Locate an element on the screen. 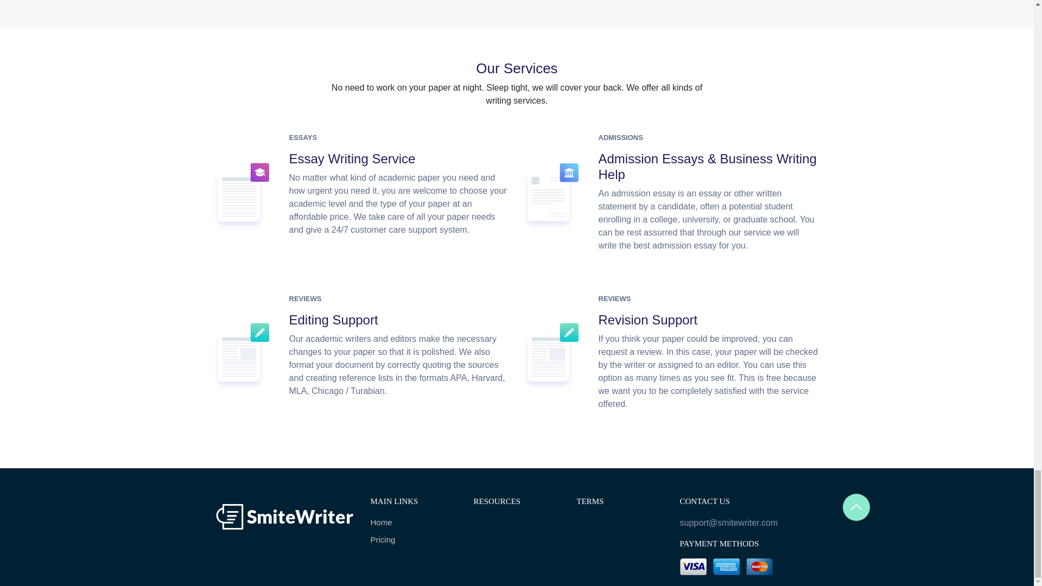  Pricing is located at coordinates (414, 539).